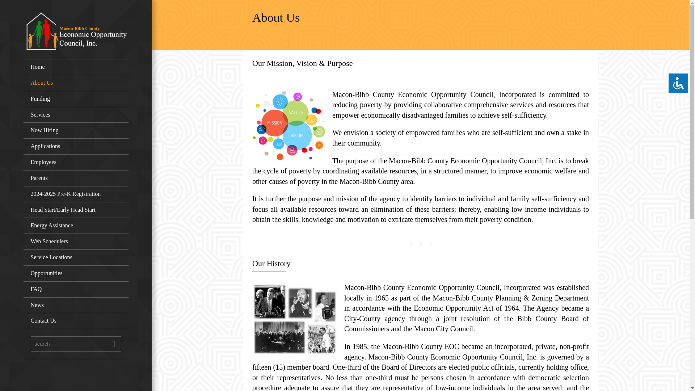 The height and width of the screenshot is (391, 695). What do you see at coordinates (76, 131) in the screenshot?
I see `Now Hiring` at bounding box center [76, 131].